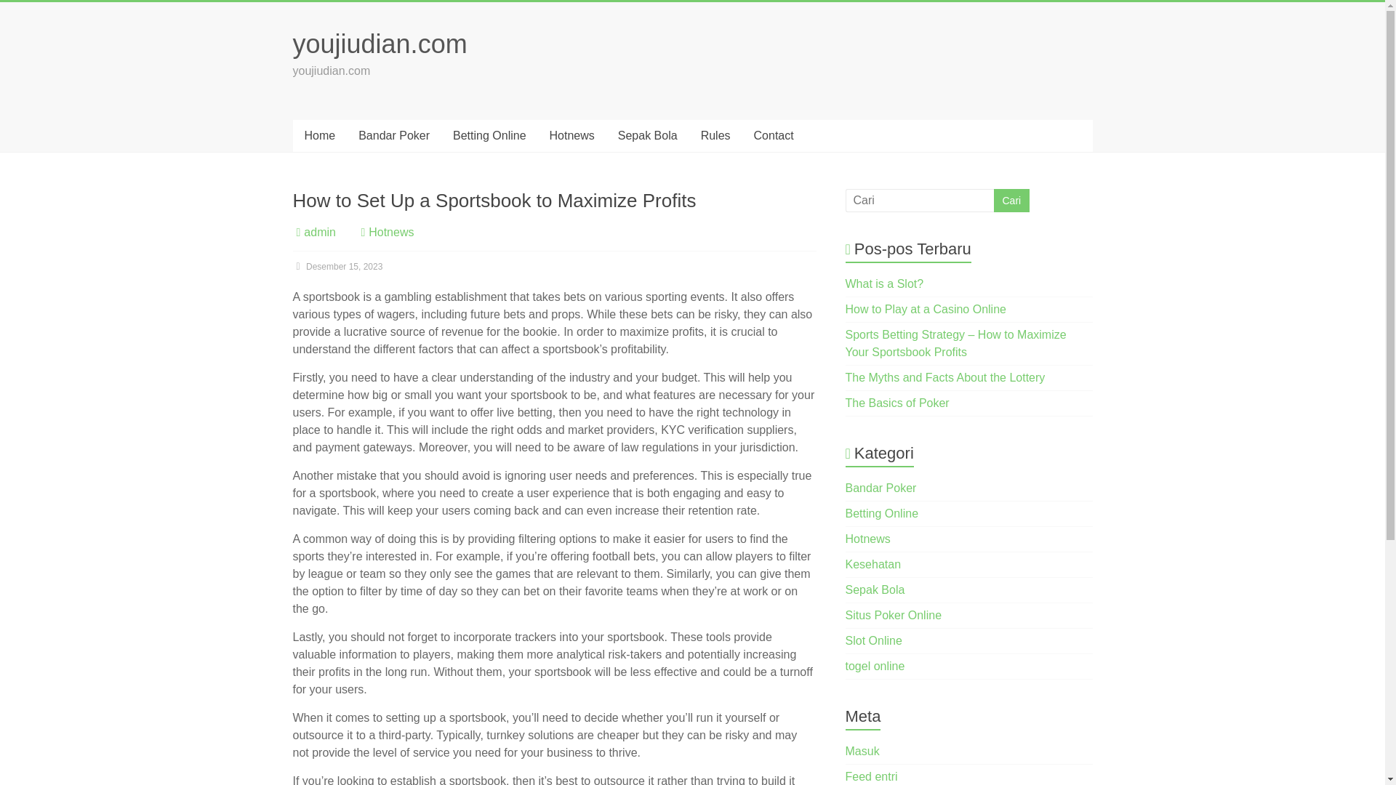  Describe the element at coordinates (1011, 201) in the screenshot. I see `Cari` at that location.